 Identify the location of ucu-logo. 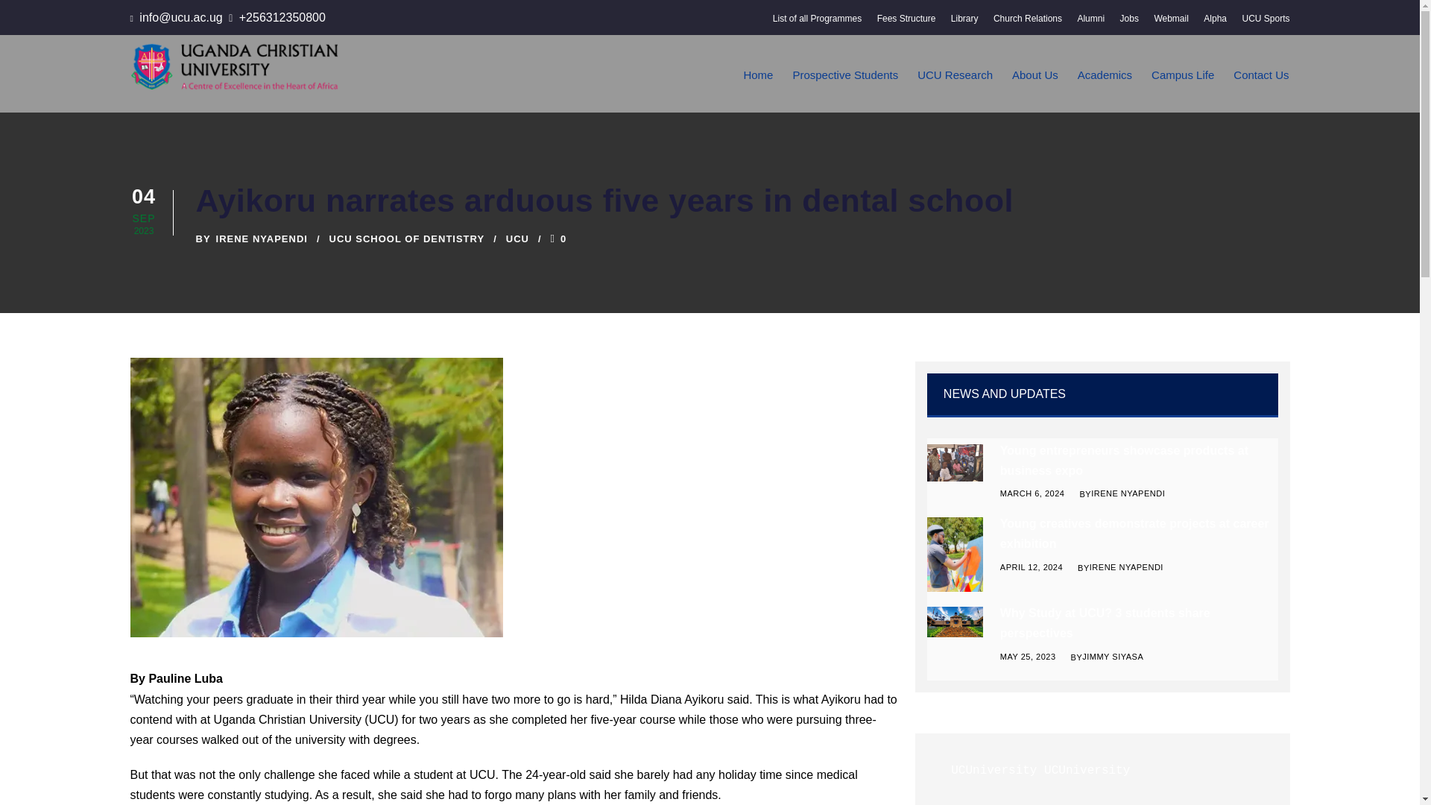
(234, 66).